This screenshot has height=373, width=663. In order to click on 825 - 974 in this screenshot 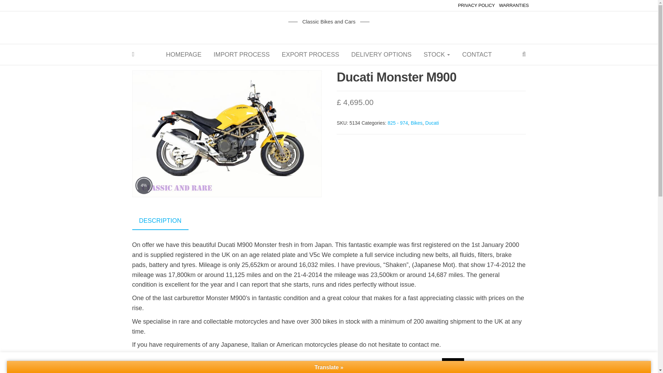, I will do `click(397, 123)`.